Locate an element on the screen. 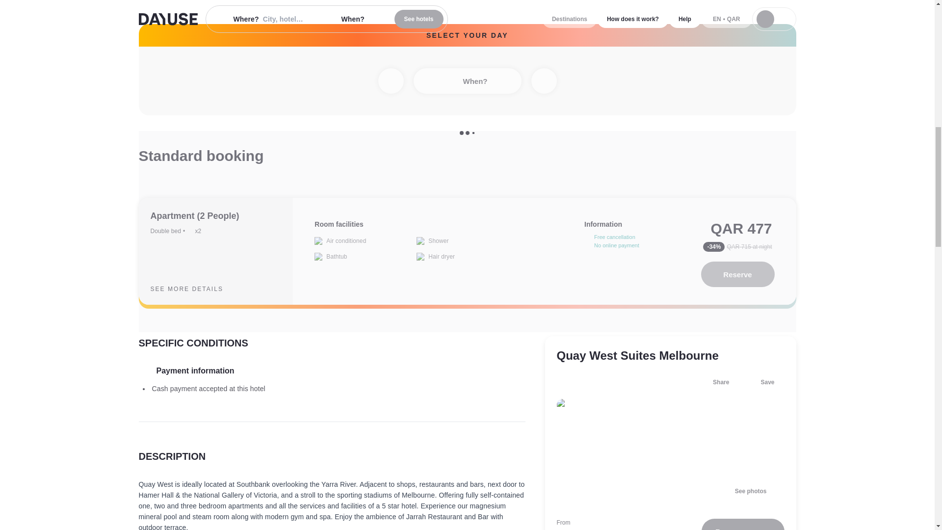  Next day is located at coordinates (544, 81).